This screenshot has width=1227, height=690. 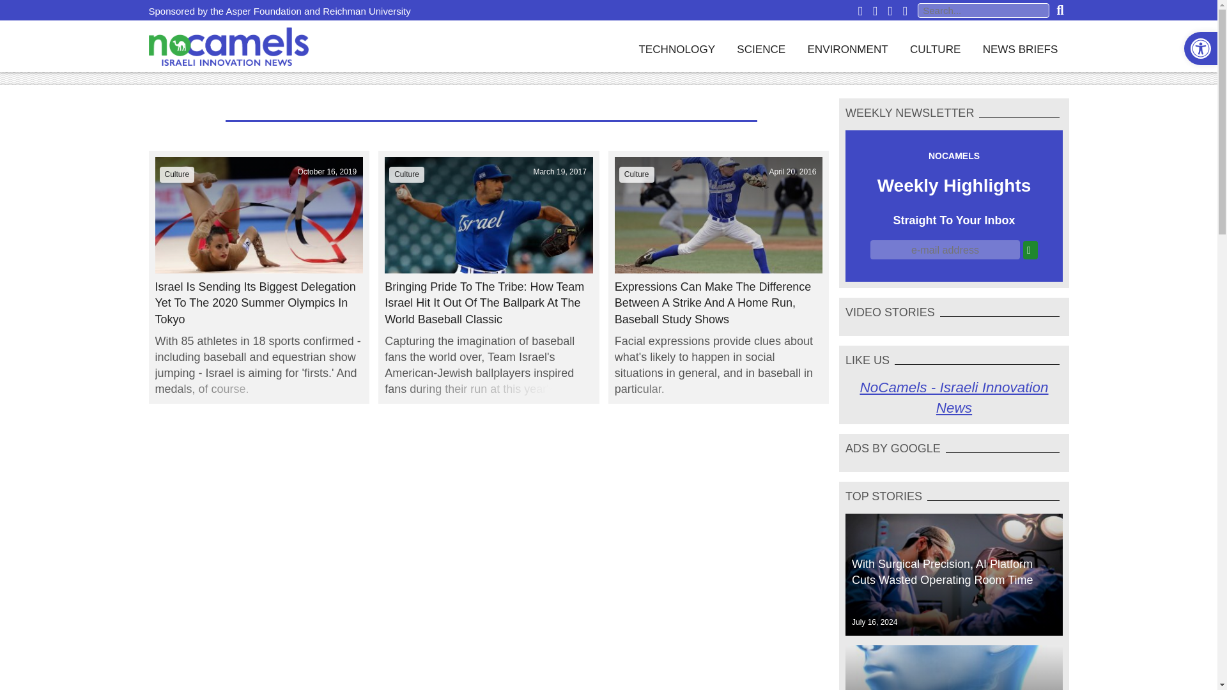 I want to click on Culture, so click(x=406, y=174).